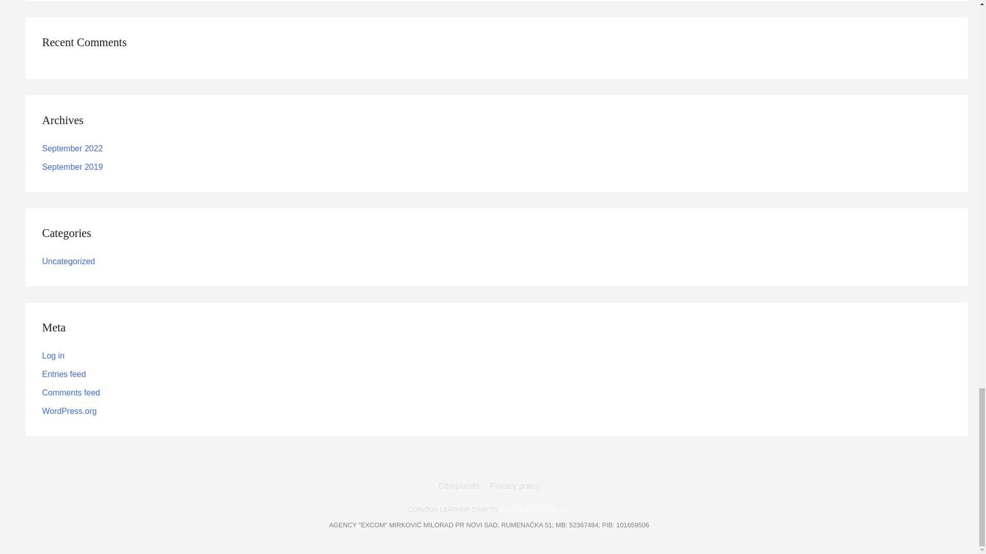 The height and width of the screenshot is (554, 986). I want to click on Uncategorized, so click(68, 262).